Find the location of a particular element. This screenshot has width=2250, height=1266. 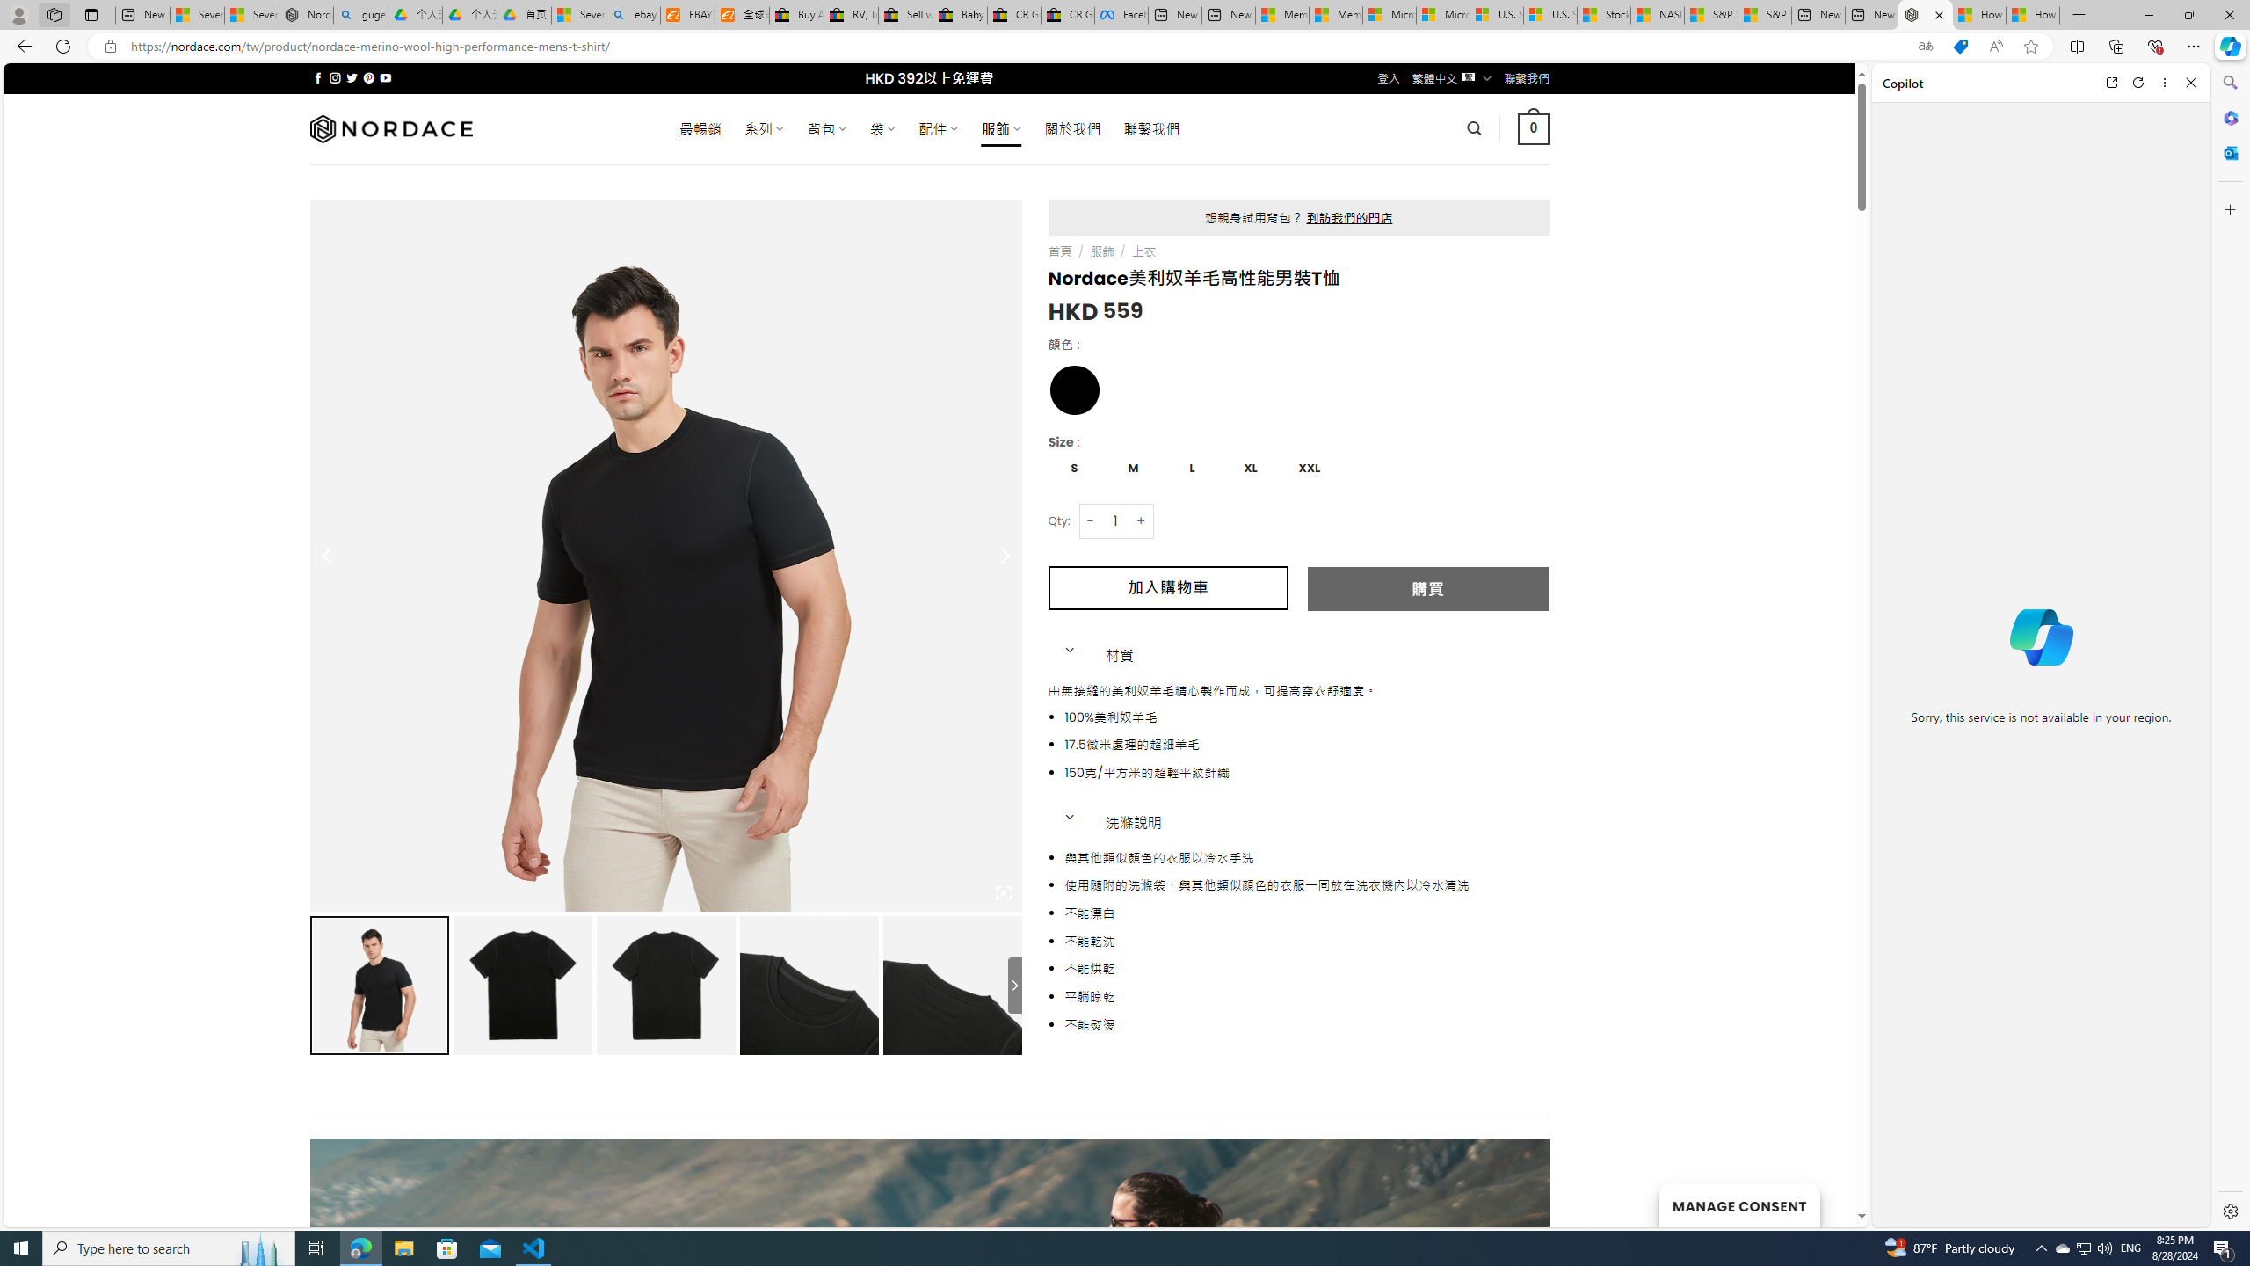

Baby Keepsakes & Announcements for sale | eBay is located at coordinates (960, 15).